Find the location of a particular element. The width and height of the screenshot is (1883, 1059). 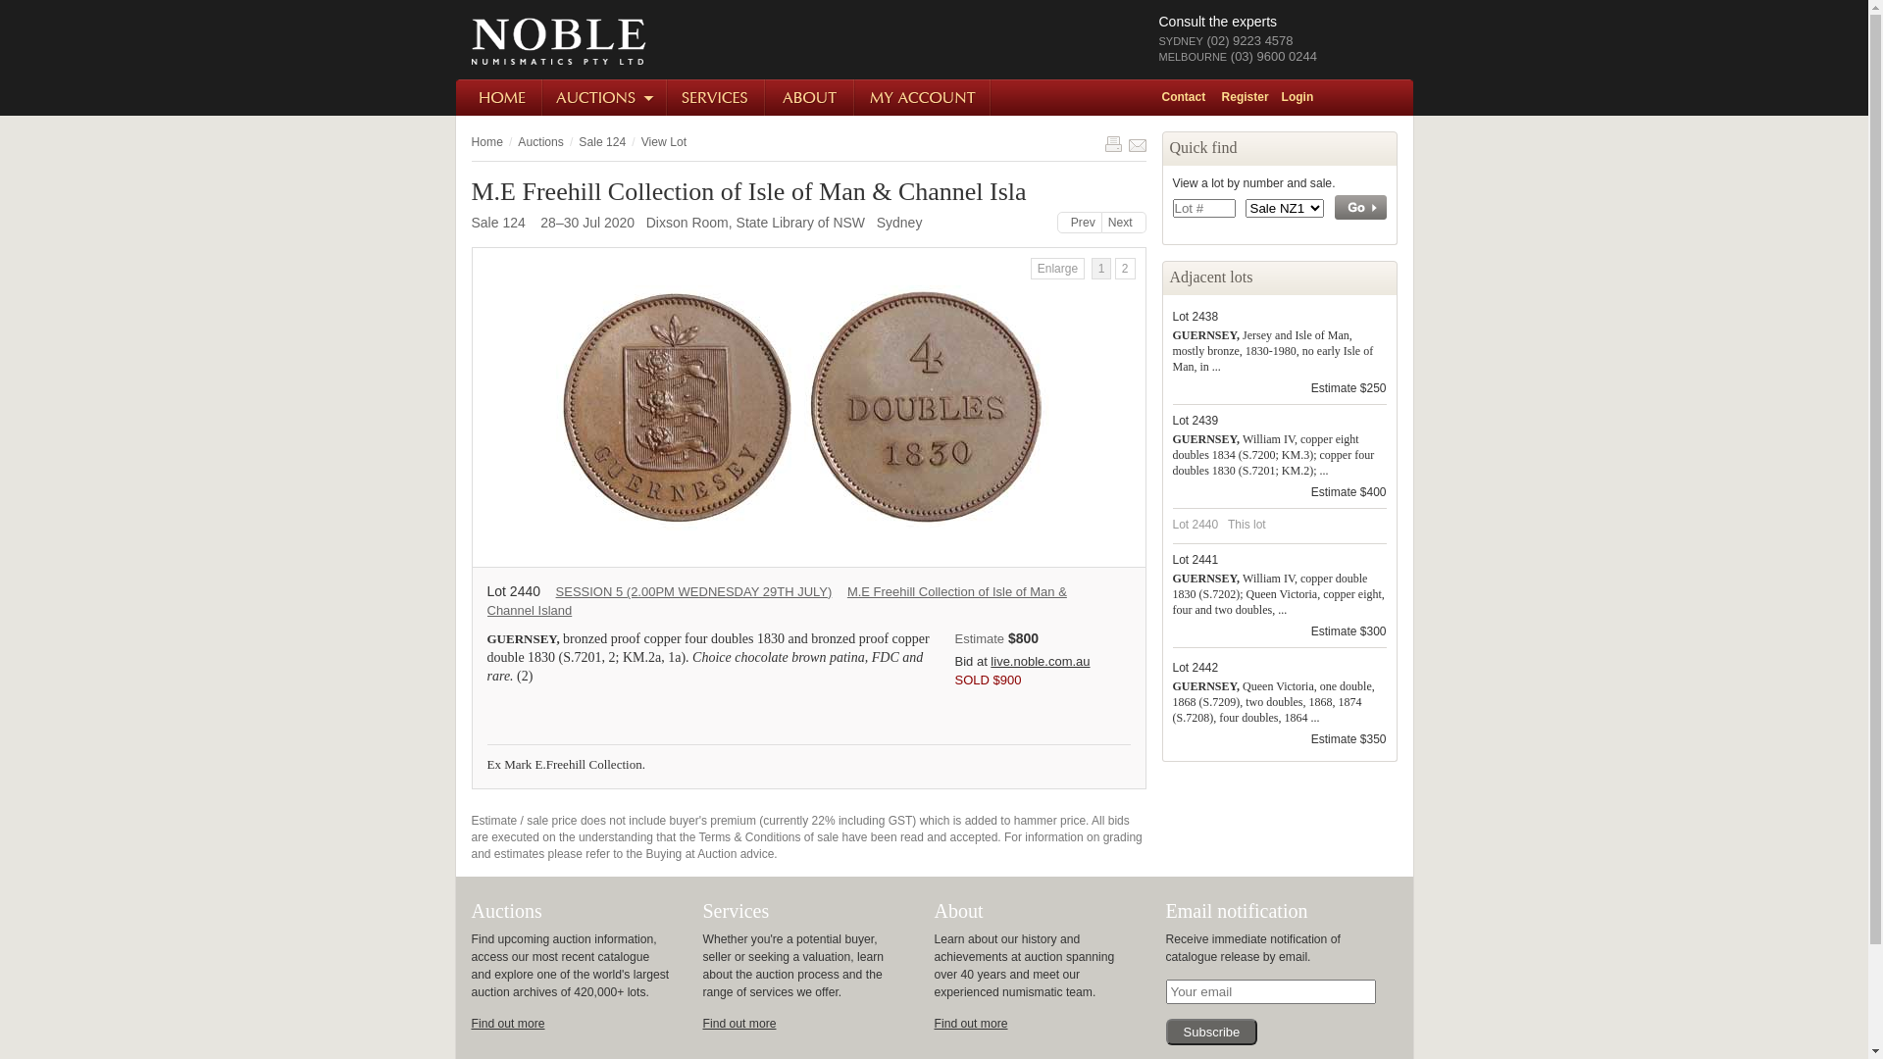

My Account is located at coordinates (924, 98).